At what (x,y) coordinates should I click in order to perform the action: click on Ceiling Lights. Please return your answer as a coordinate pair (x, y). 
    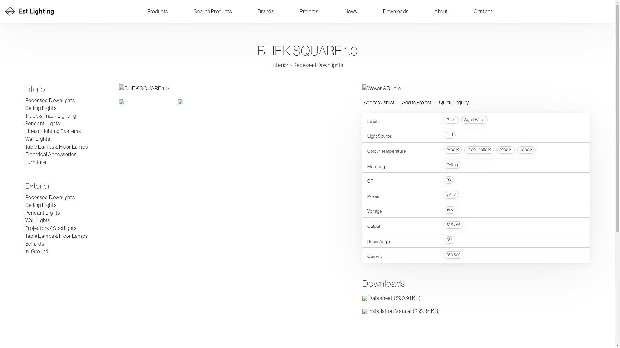
    Looking at the image, I should click on (41, 108).